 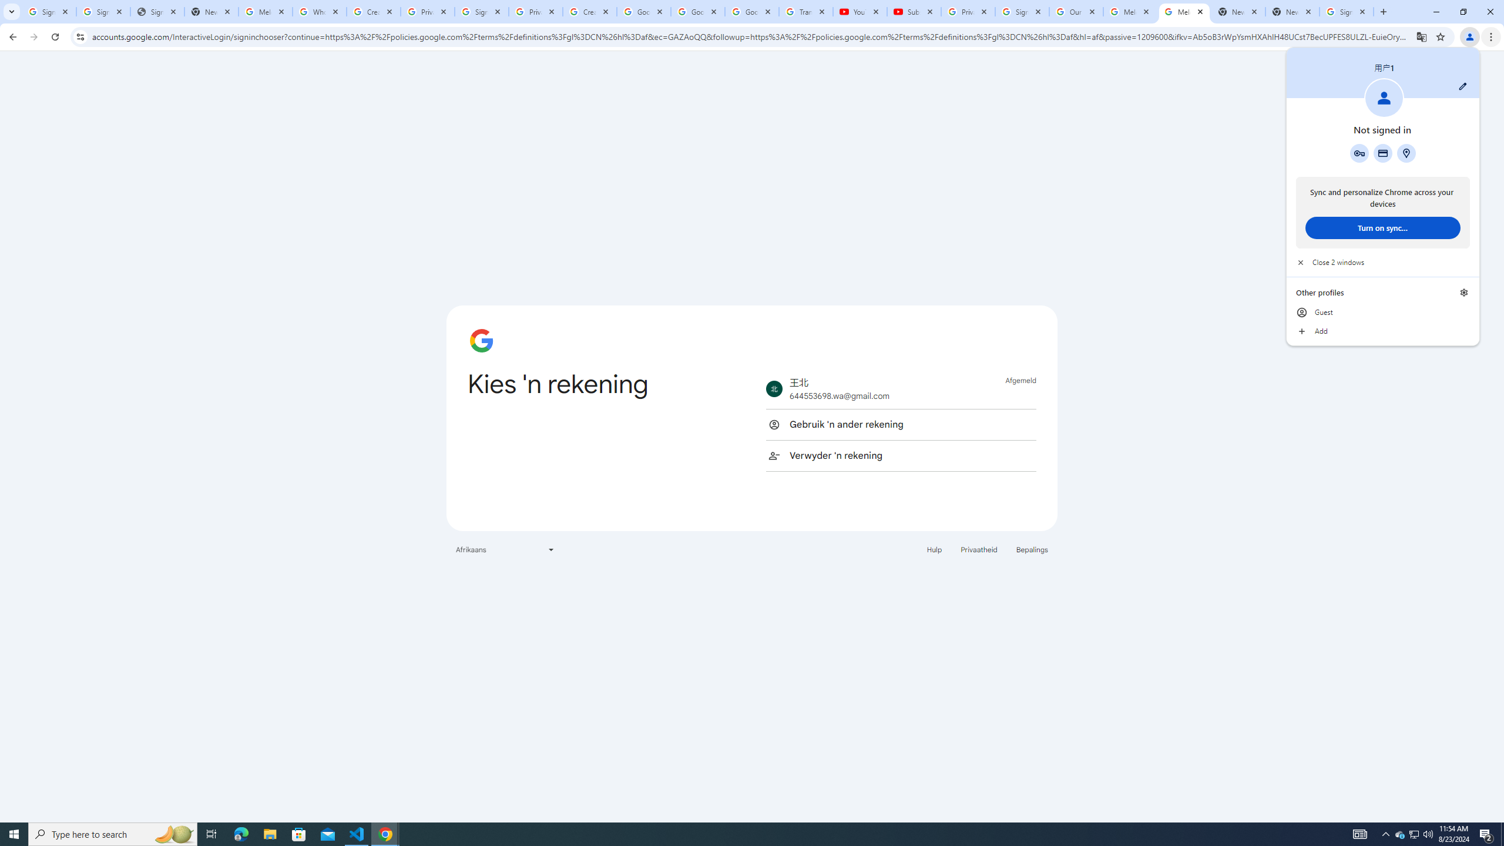 What do you see at coordinates (61, 586) in the screenshot?
I see `Transform` at bounding box center [61, 586].